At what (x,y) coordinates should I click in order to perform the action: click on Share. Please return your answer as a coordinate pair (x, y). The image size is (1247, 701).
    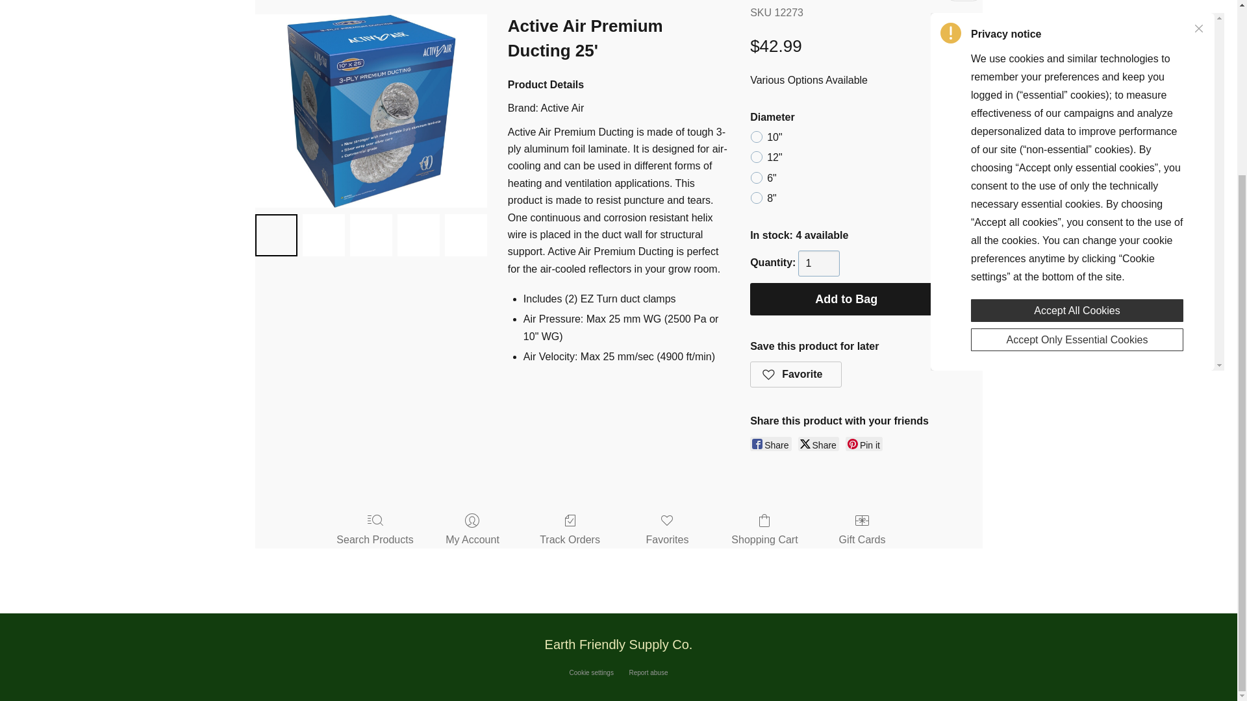
    Looking at the image, I should click on (818, 444).